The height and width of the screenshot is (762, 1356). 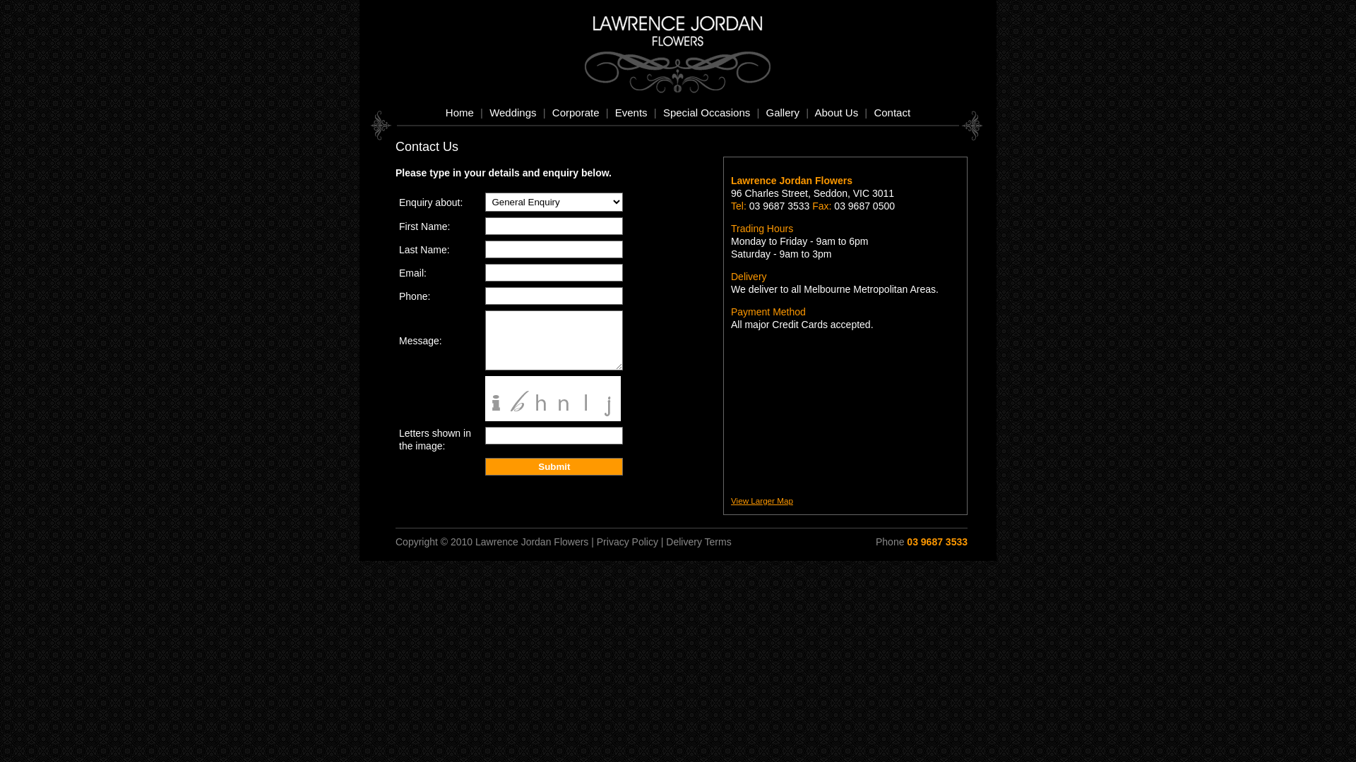 What do you see at coordinates (706, 113) in the screenshot?
I see `Special Occasions` at bounding box center [706, 113].